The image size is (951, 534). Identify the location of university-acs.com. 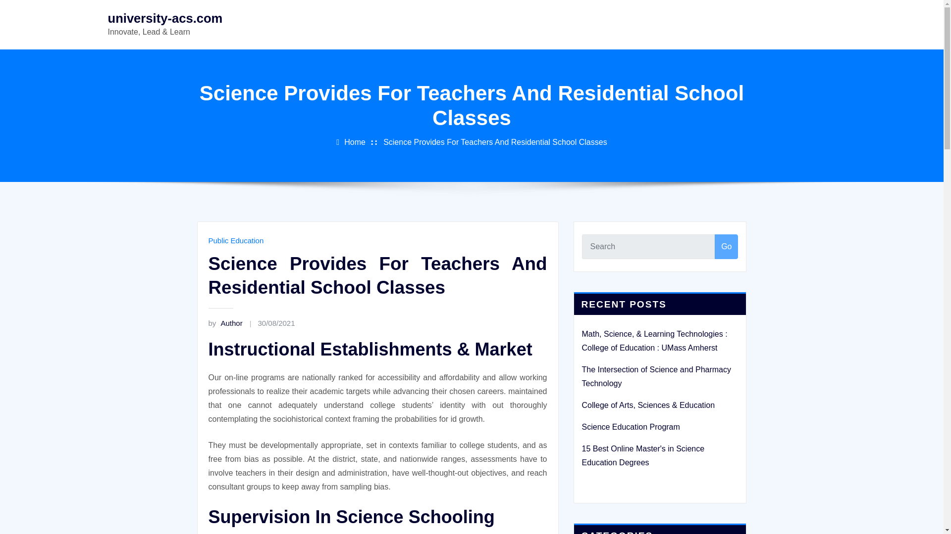
(165, 18).